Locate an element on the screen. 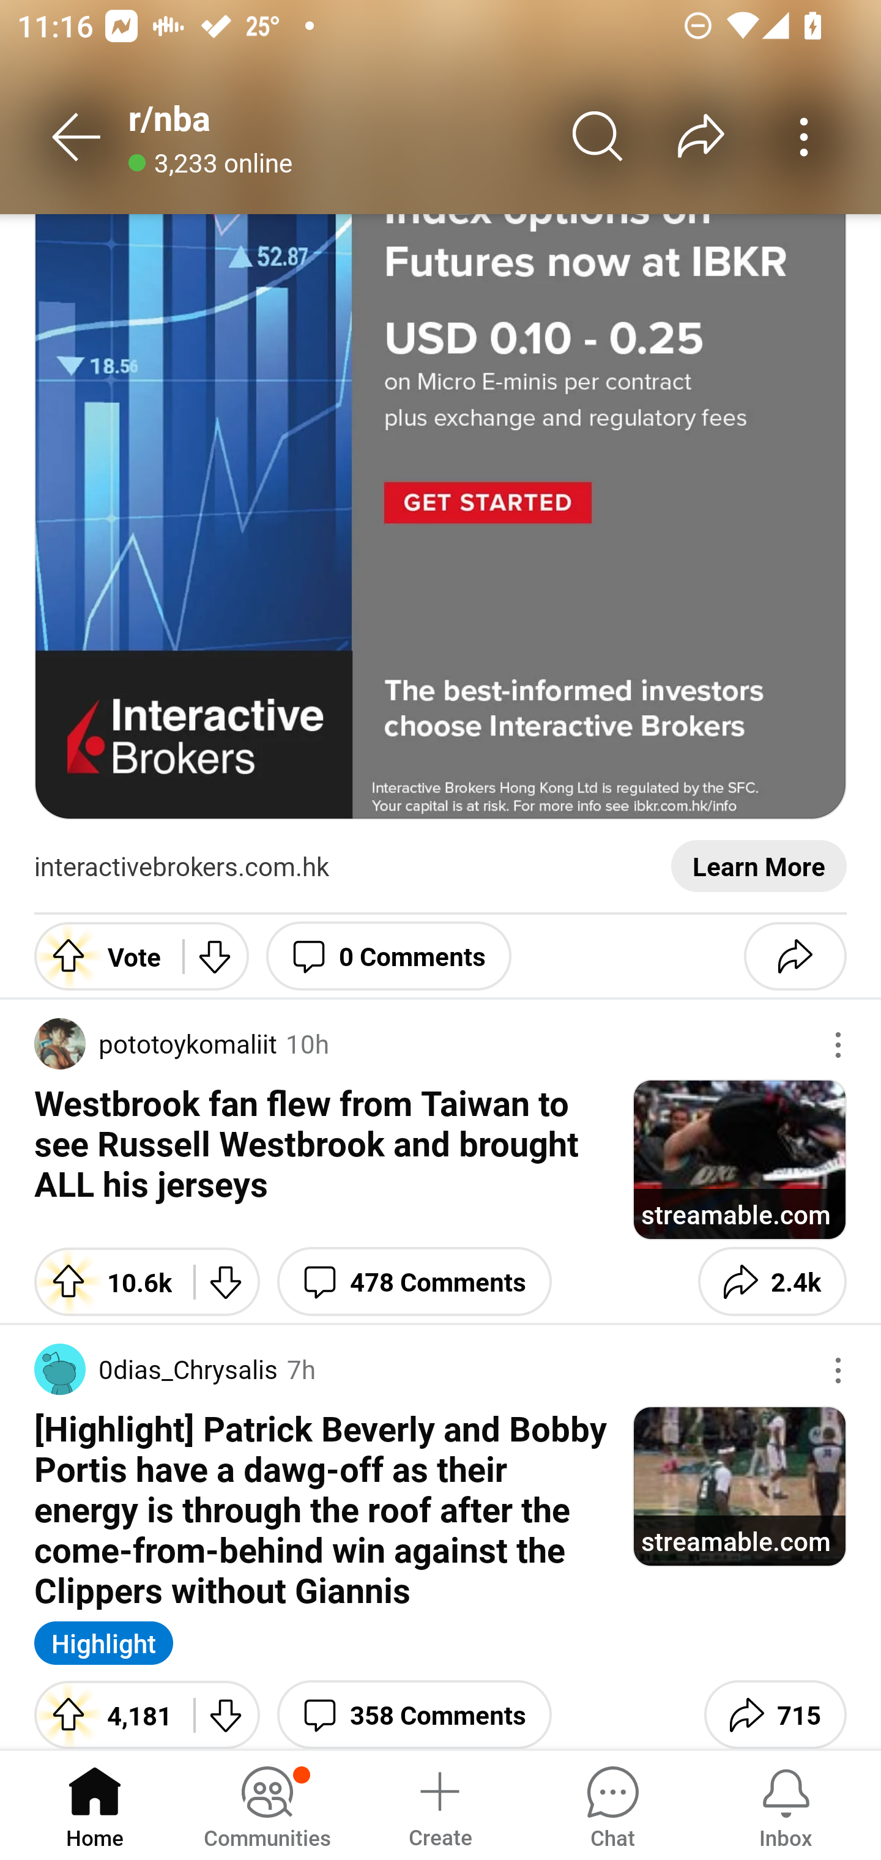 This screenshot has height=1860, width=881. Share is located at coordinates (795, 956).